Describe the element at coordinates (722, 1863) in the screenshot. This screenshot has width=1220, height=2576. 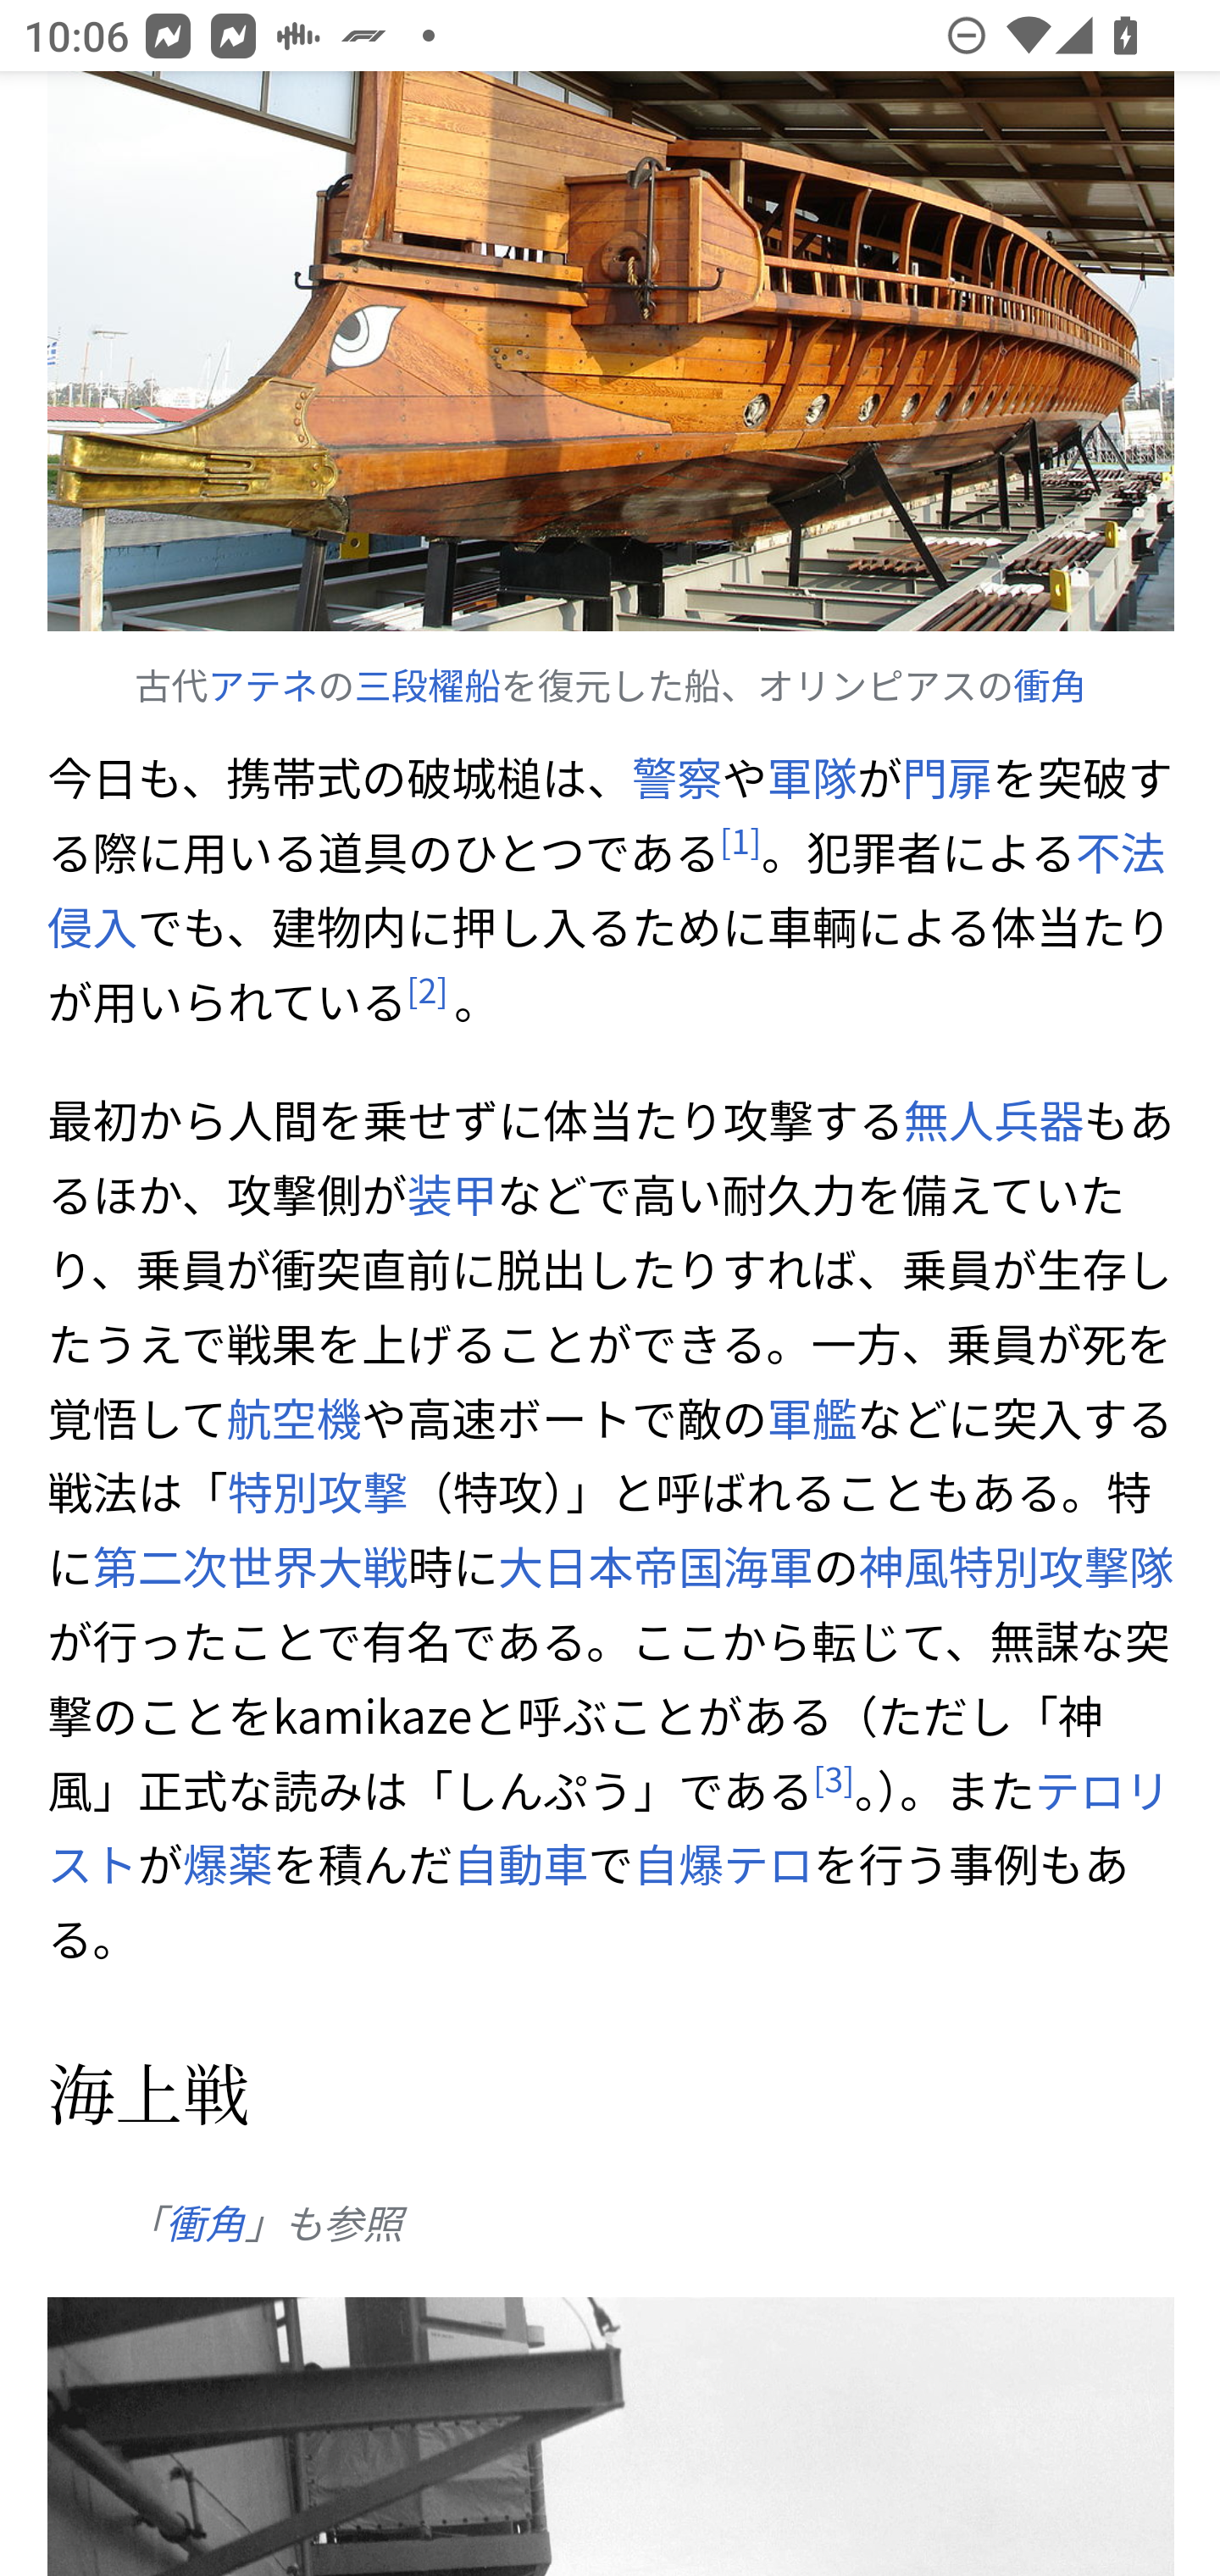
I see `自爆テロ` at that location.